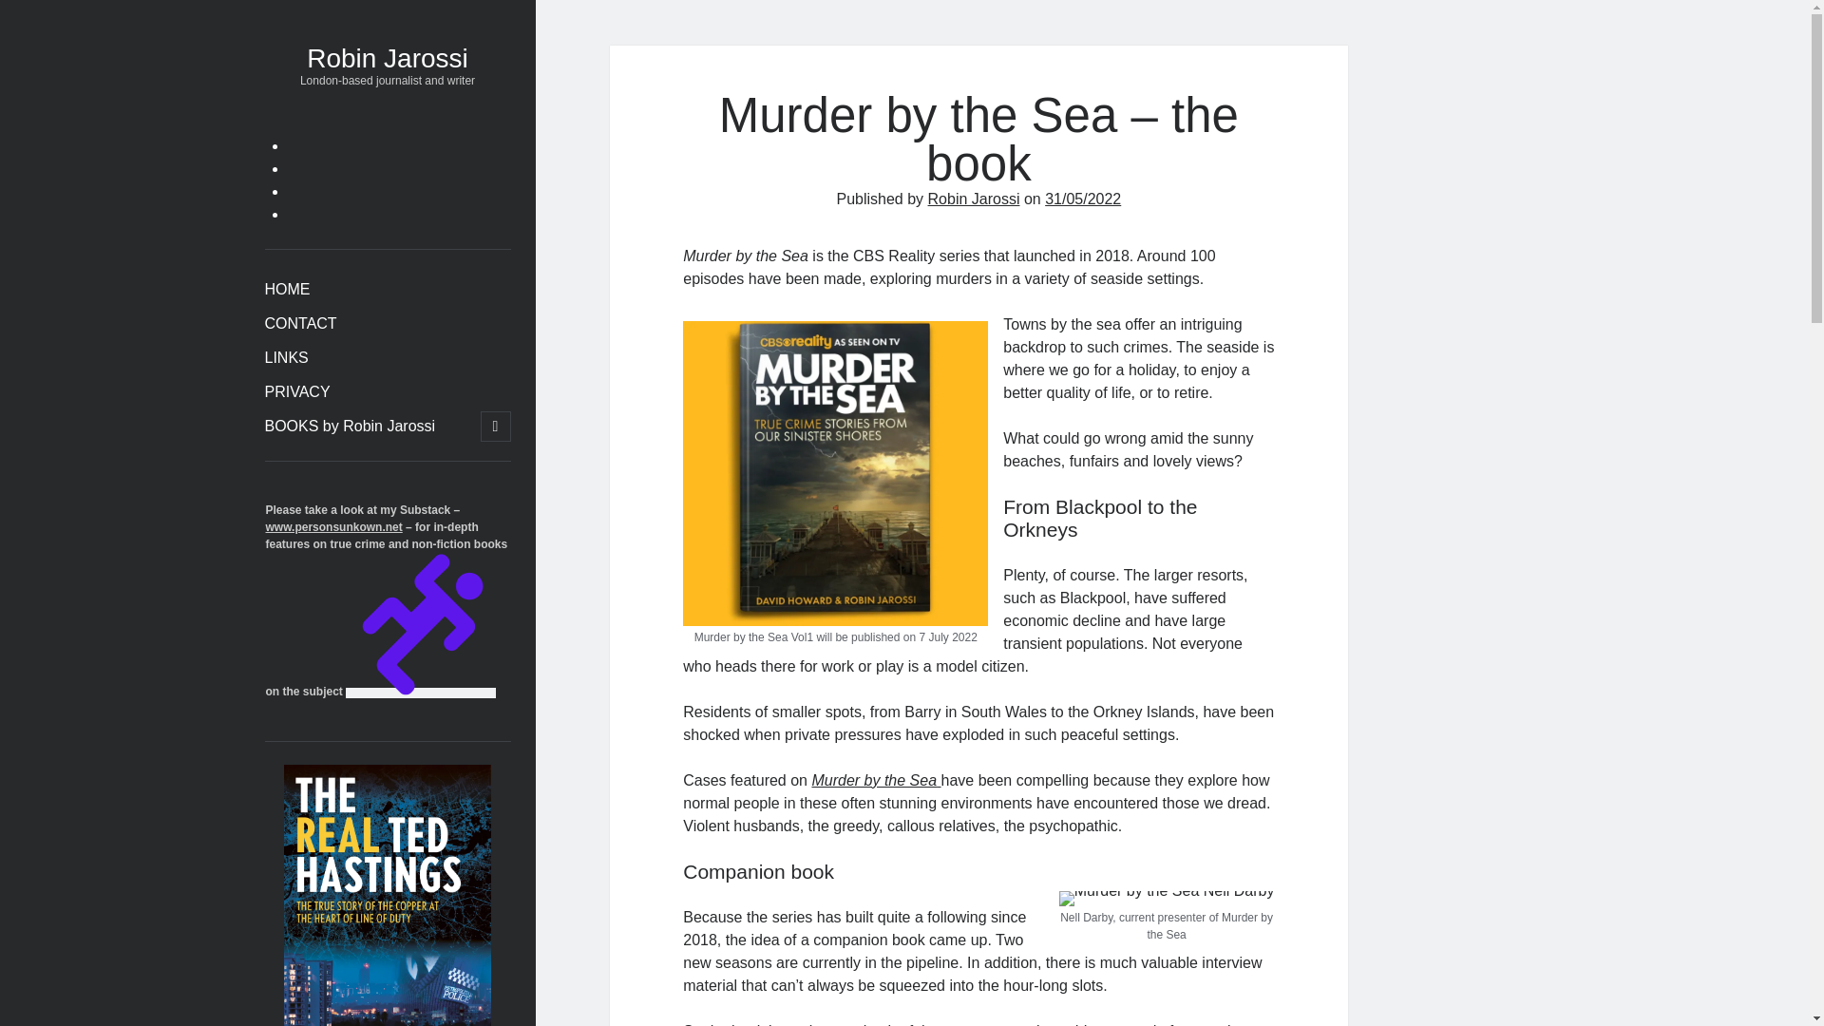  Describe the element at coordinates (904, 95) in the screenshot. I see `Robin Jarossi` at that location.